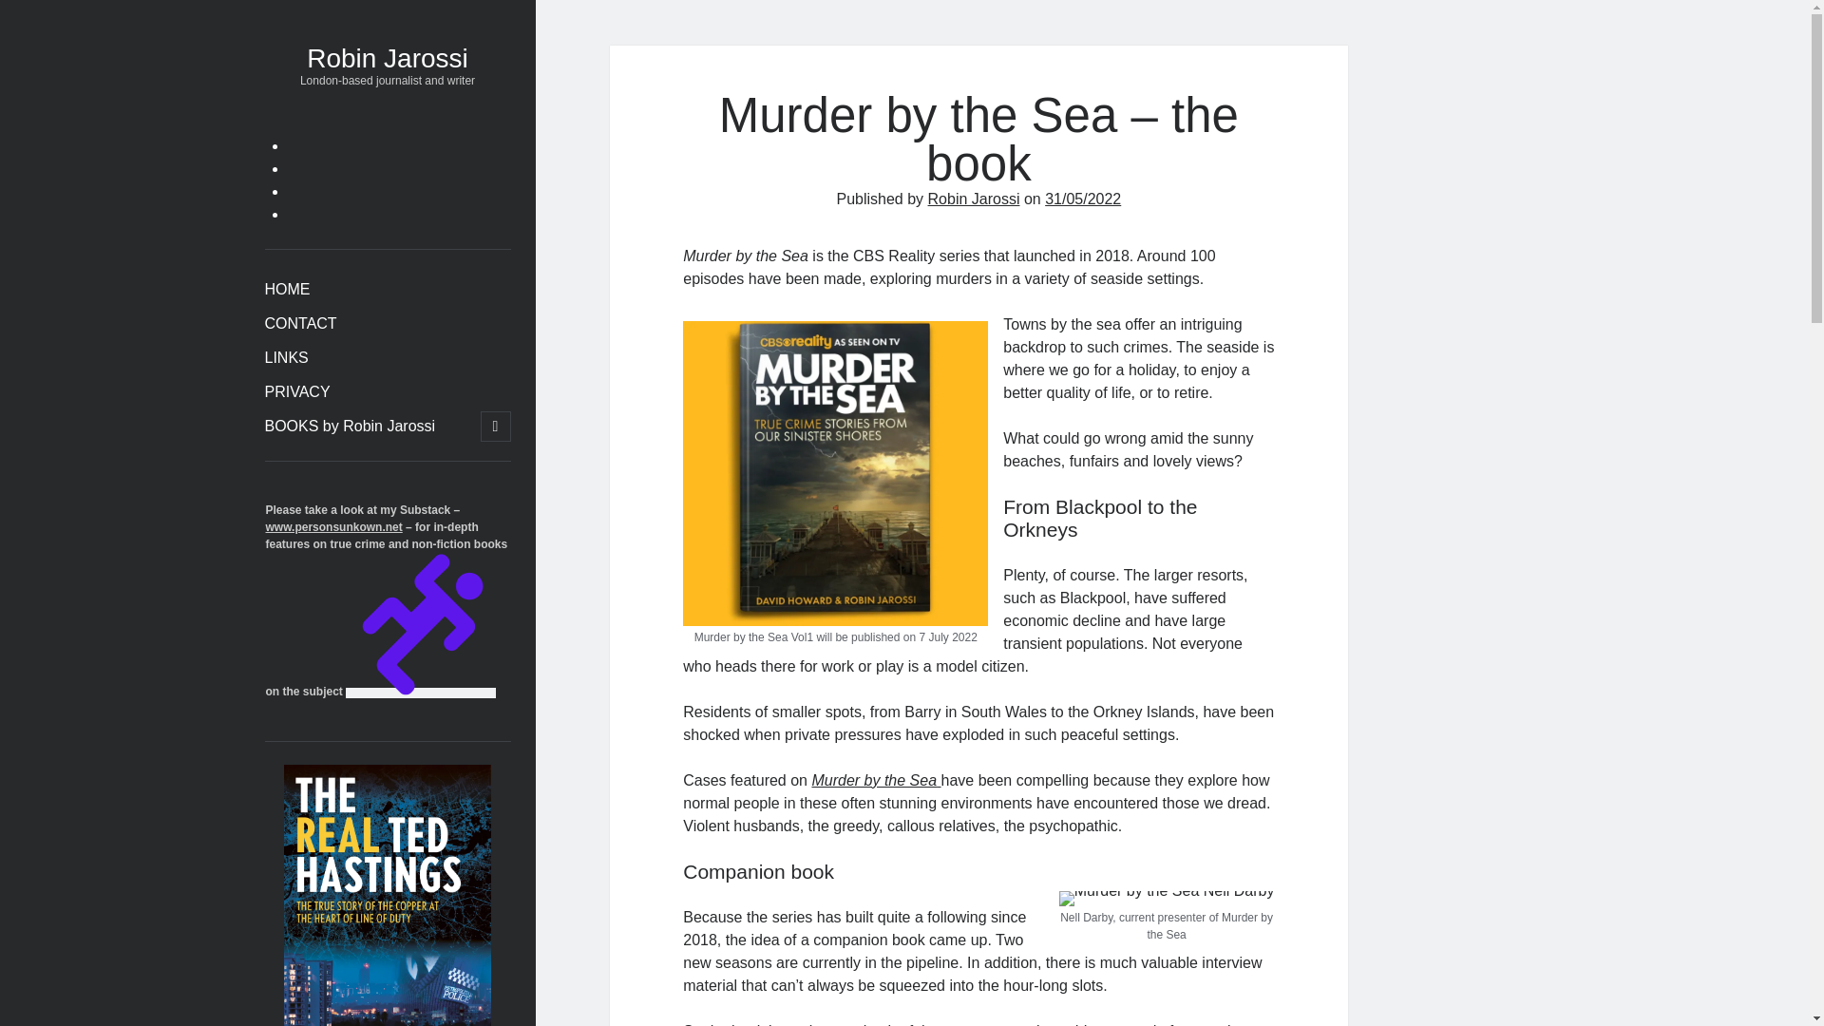  Describe the element at coordinates (904, 95) in the screenshot. I see `Robin Jarossi` at that location.